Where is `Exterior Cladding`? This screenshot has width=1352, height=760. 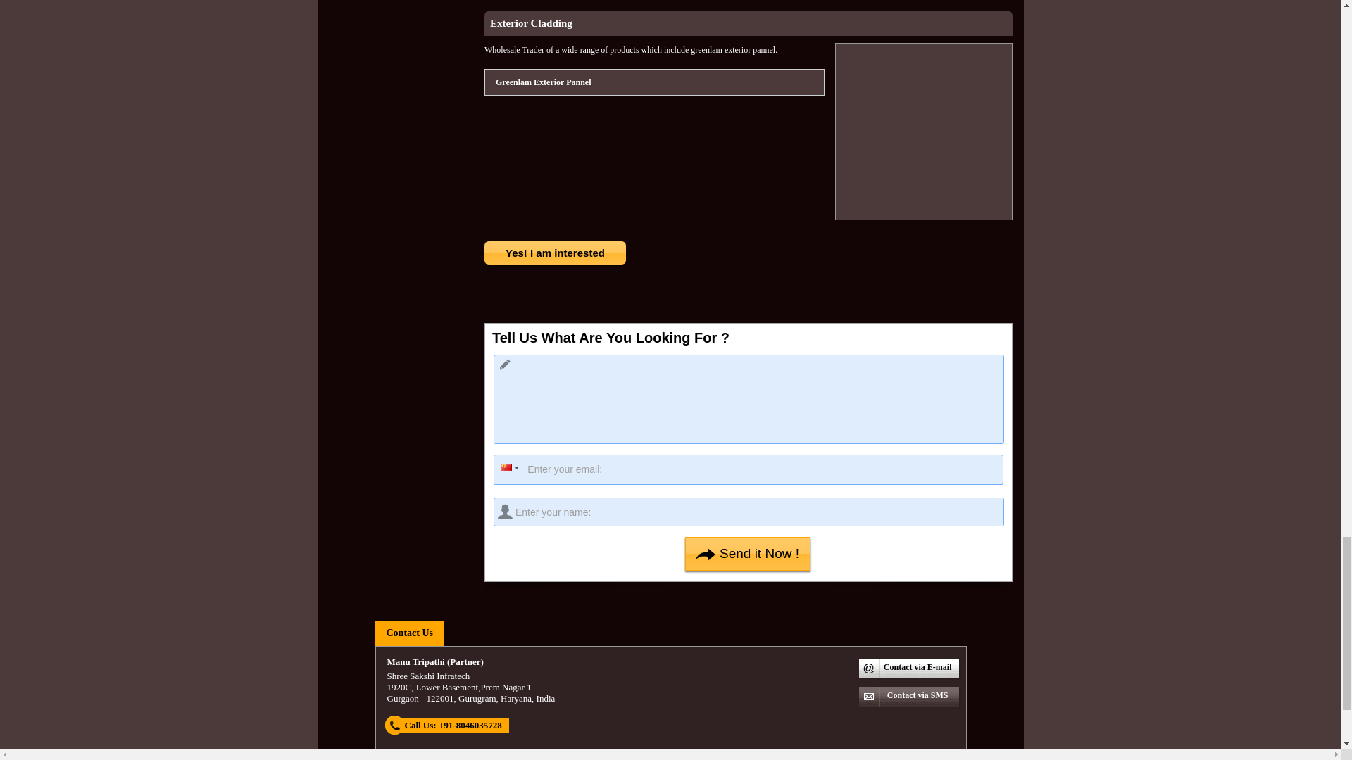 Exterior Cladding is located at coordinates (531, 23).